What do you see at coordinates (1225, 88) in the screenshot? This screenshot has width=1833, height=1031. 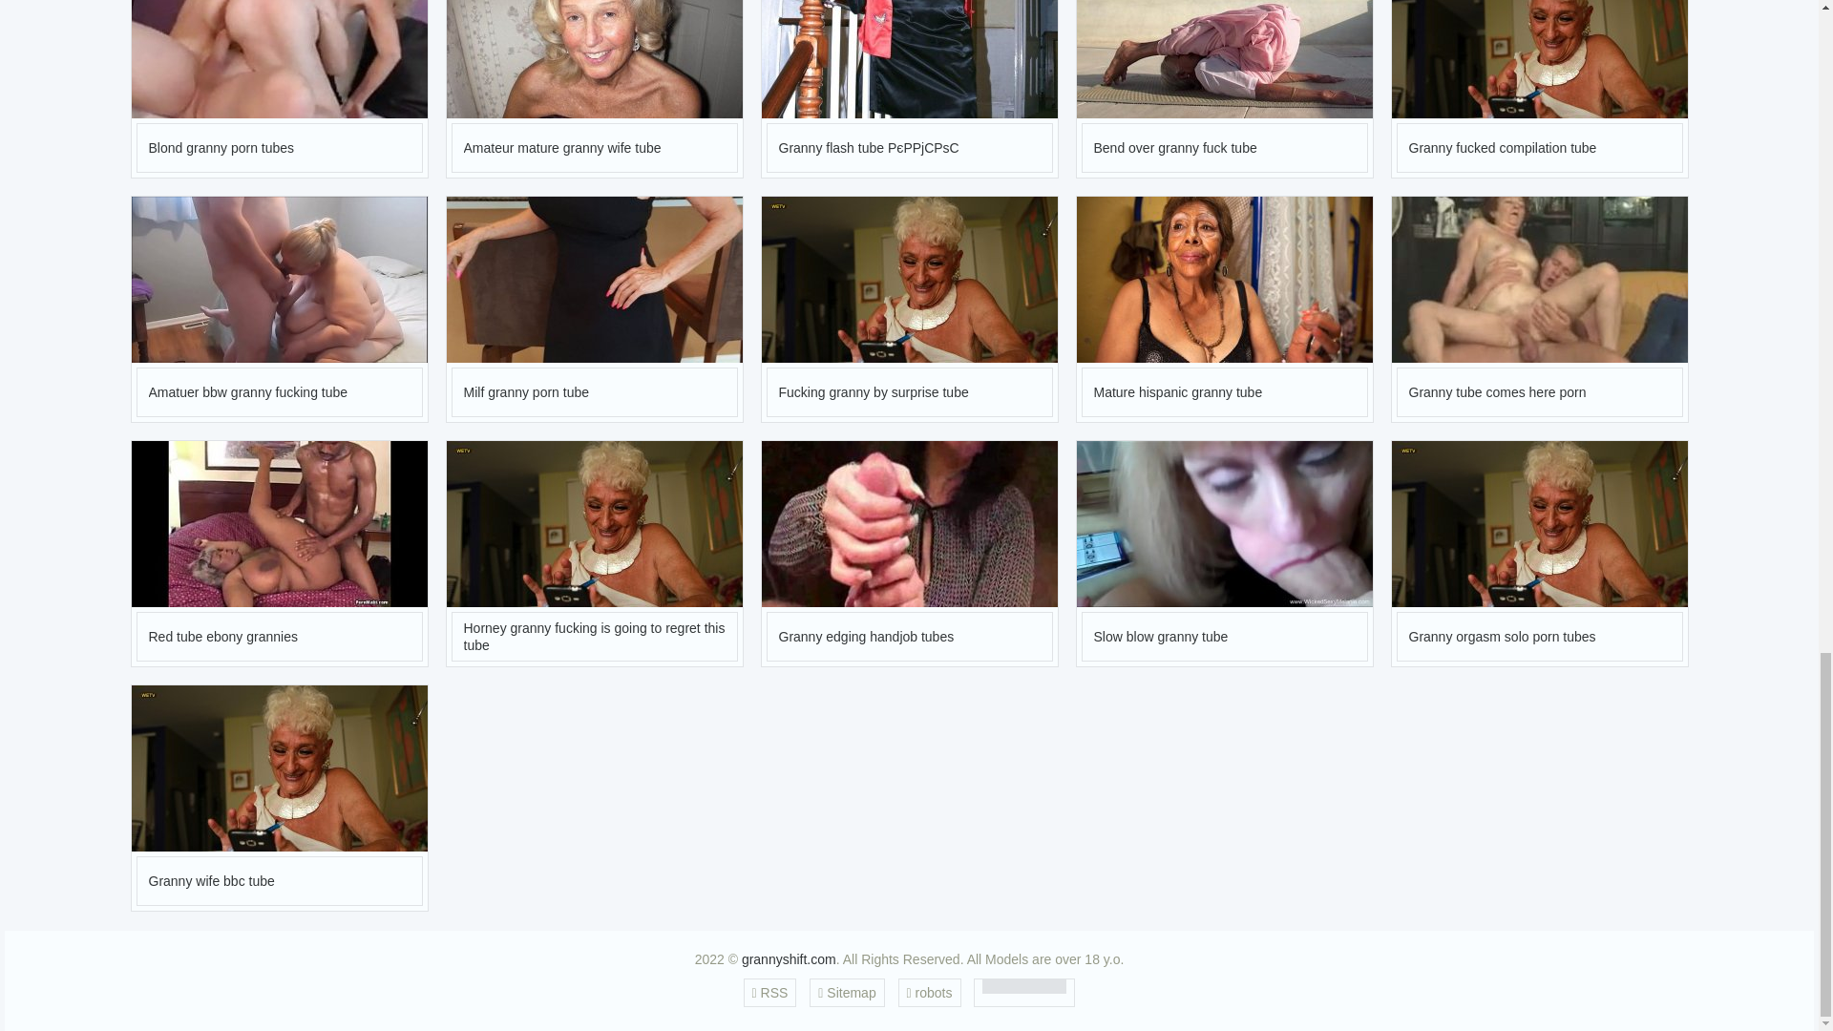 I see `Bend over granny fuck tube` at bounding box center [1225, 88].